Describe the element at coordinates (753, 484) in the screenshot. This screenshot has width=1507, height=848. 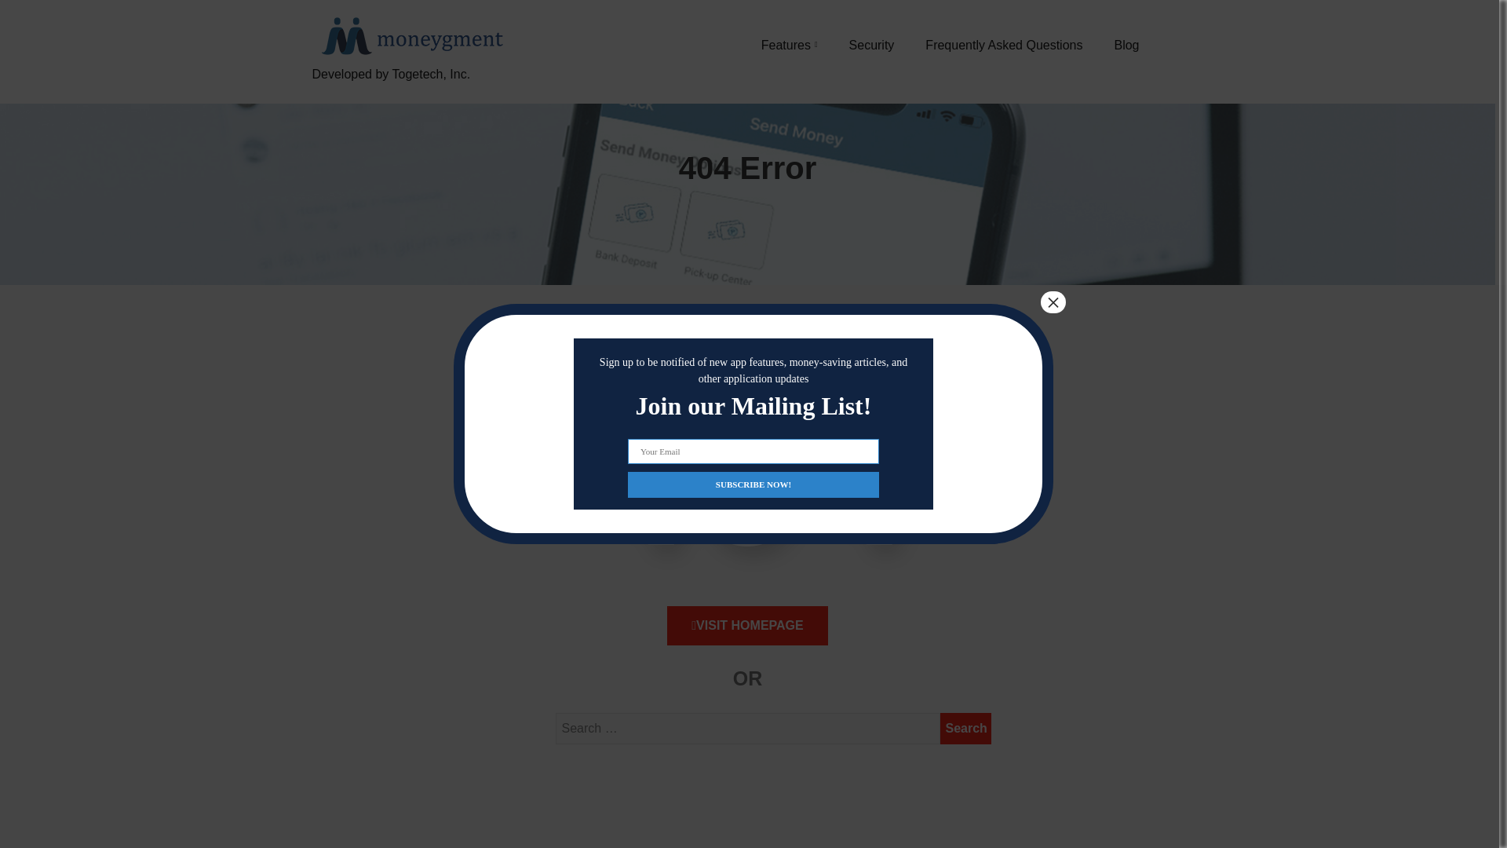
I see `SUBSCRIBE NOW!` at that location.